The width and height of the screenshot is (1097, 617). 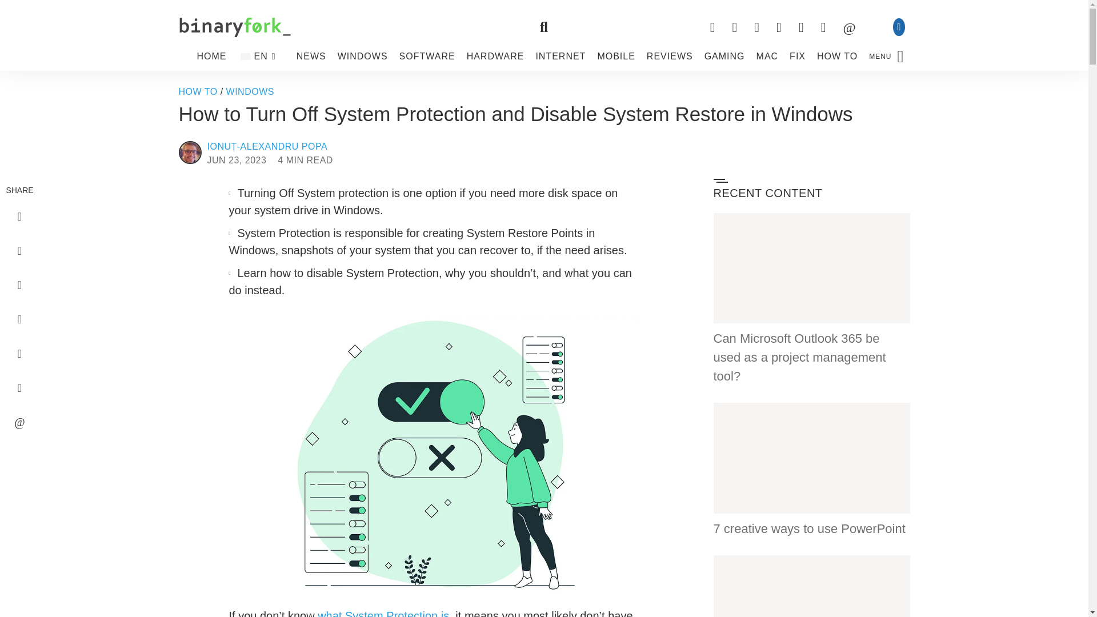 I want to click on MOBILE, so click(x=616, y=56).